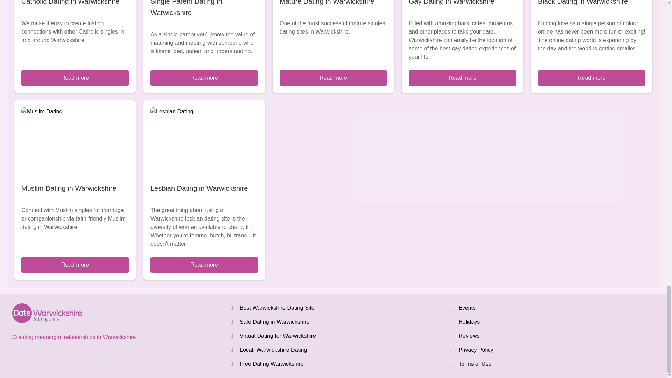 The width and height of the screenshot is (672, 378). What do you see at coordinates (469, 336) in the screenshot?
I see `Reviews` at bounding box center [469, 336].